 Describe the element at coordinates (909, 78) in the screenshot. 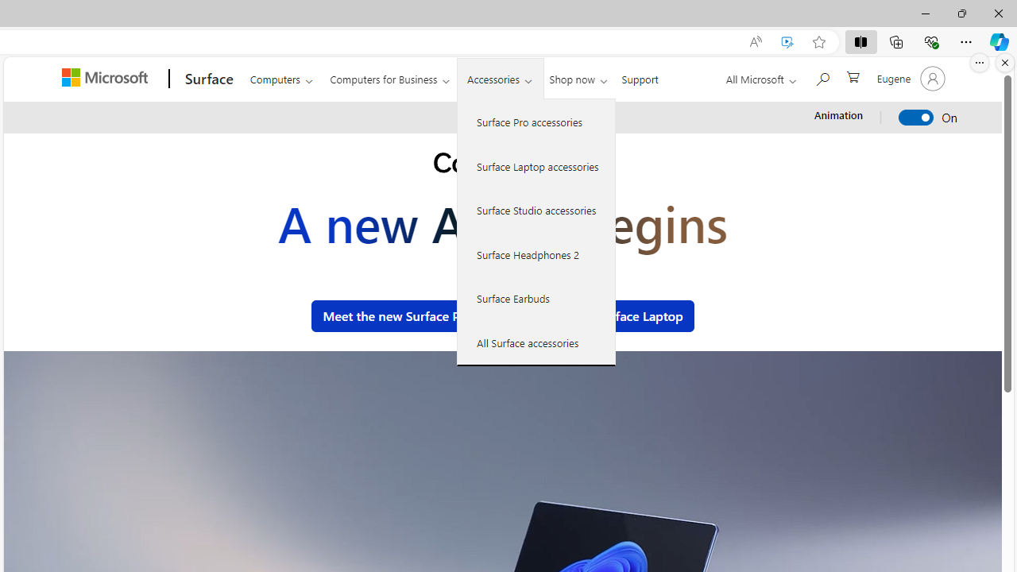

I see `Account manager for Eugene` at that location.